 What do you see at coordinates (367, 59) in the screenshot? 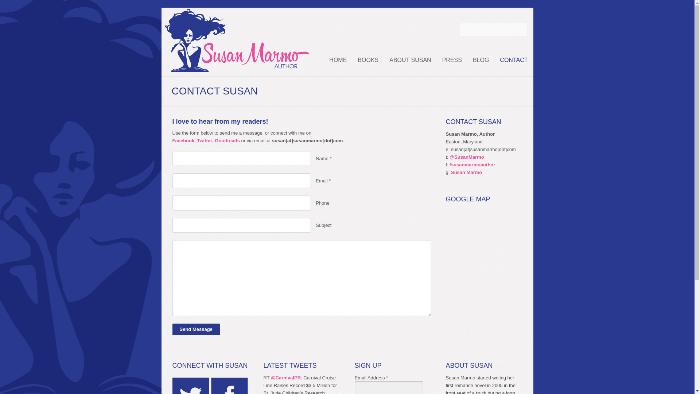
I see `BOOKS` at bounding box center [367, 59].